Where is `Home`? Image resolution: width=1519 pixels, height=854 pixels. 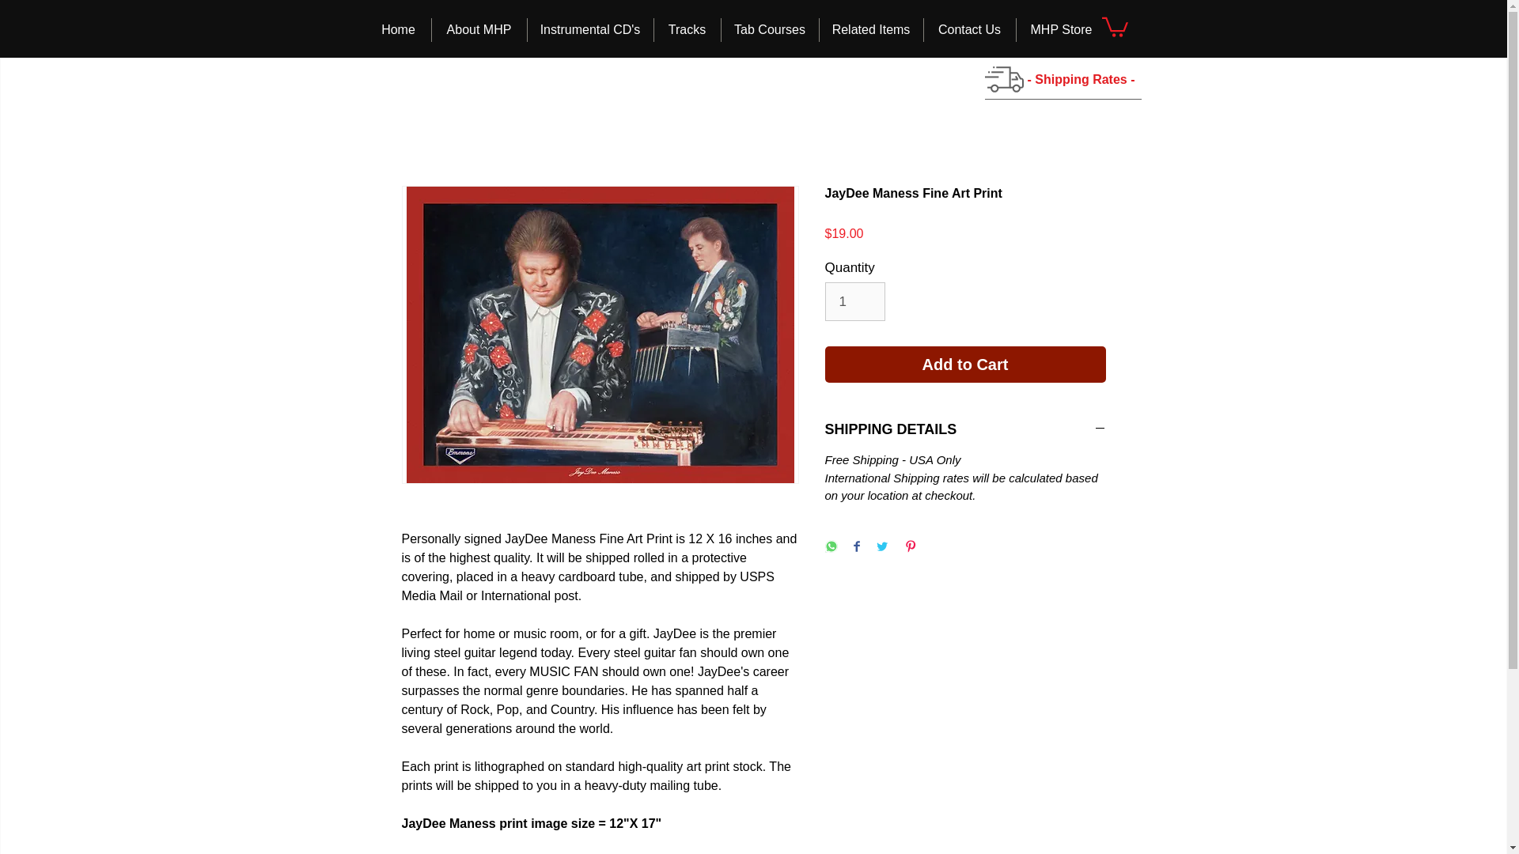 Home is located at coordinates (397, 29).